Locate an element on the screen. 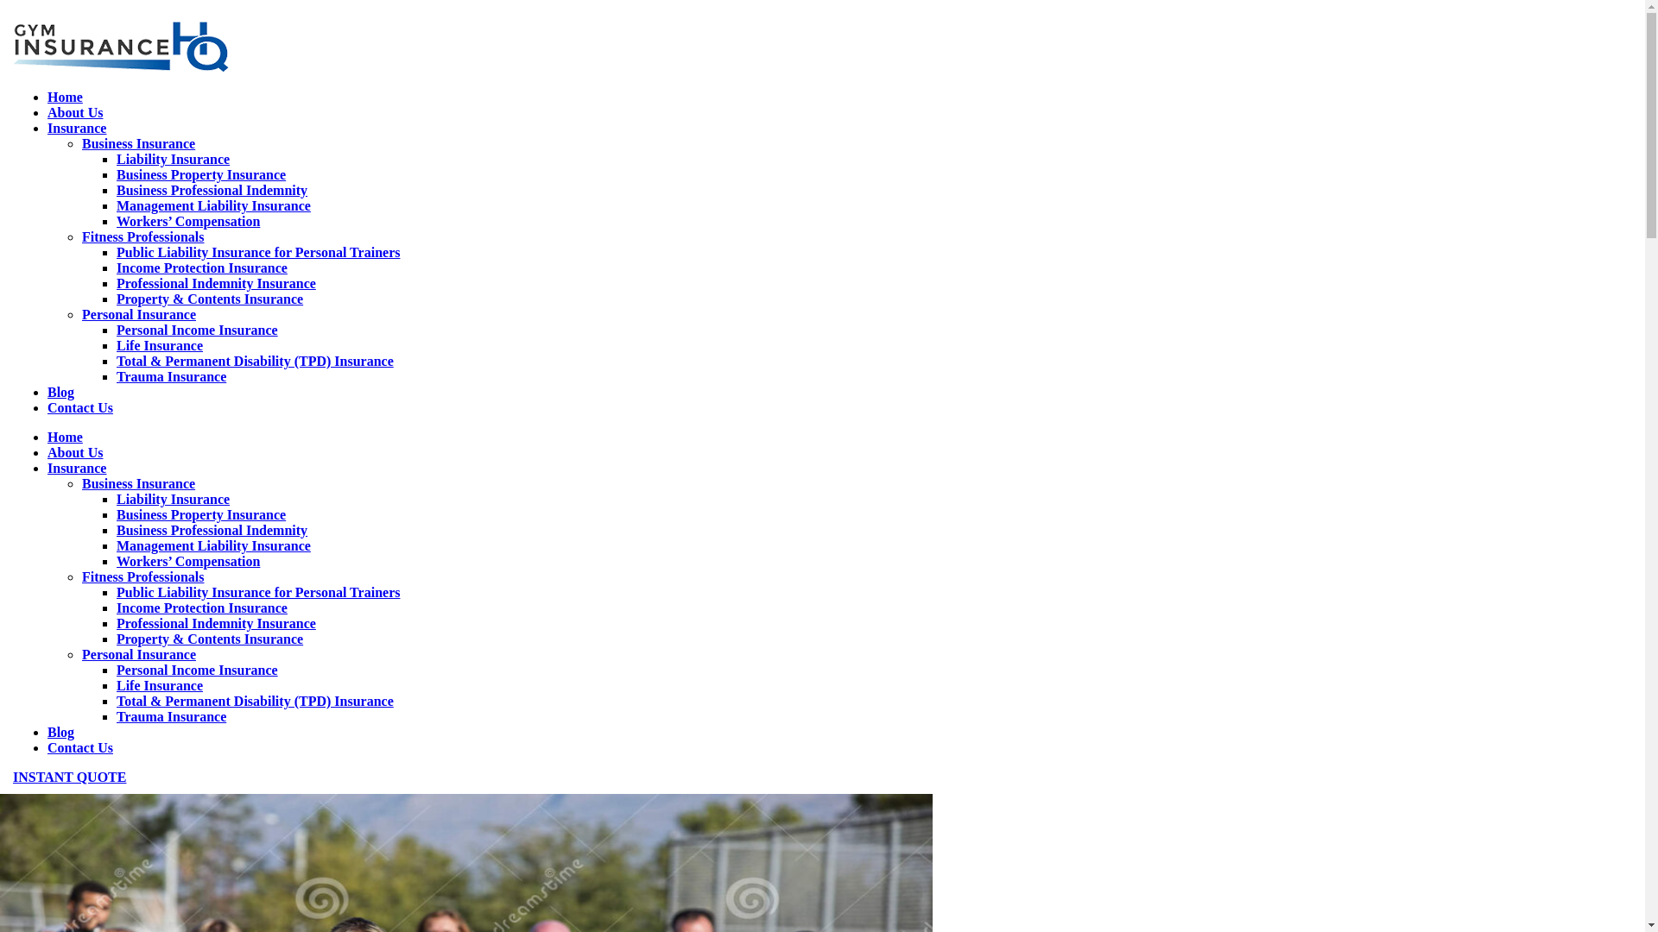 The image size is (1658, 932). Personal Income Insurance is located at coordinates (197, 330).